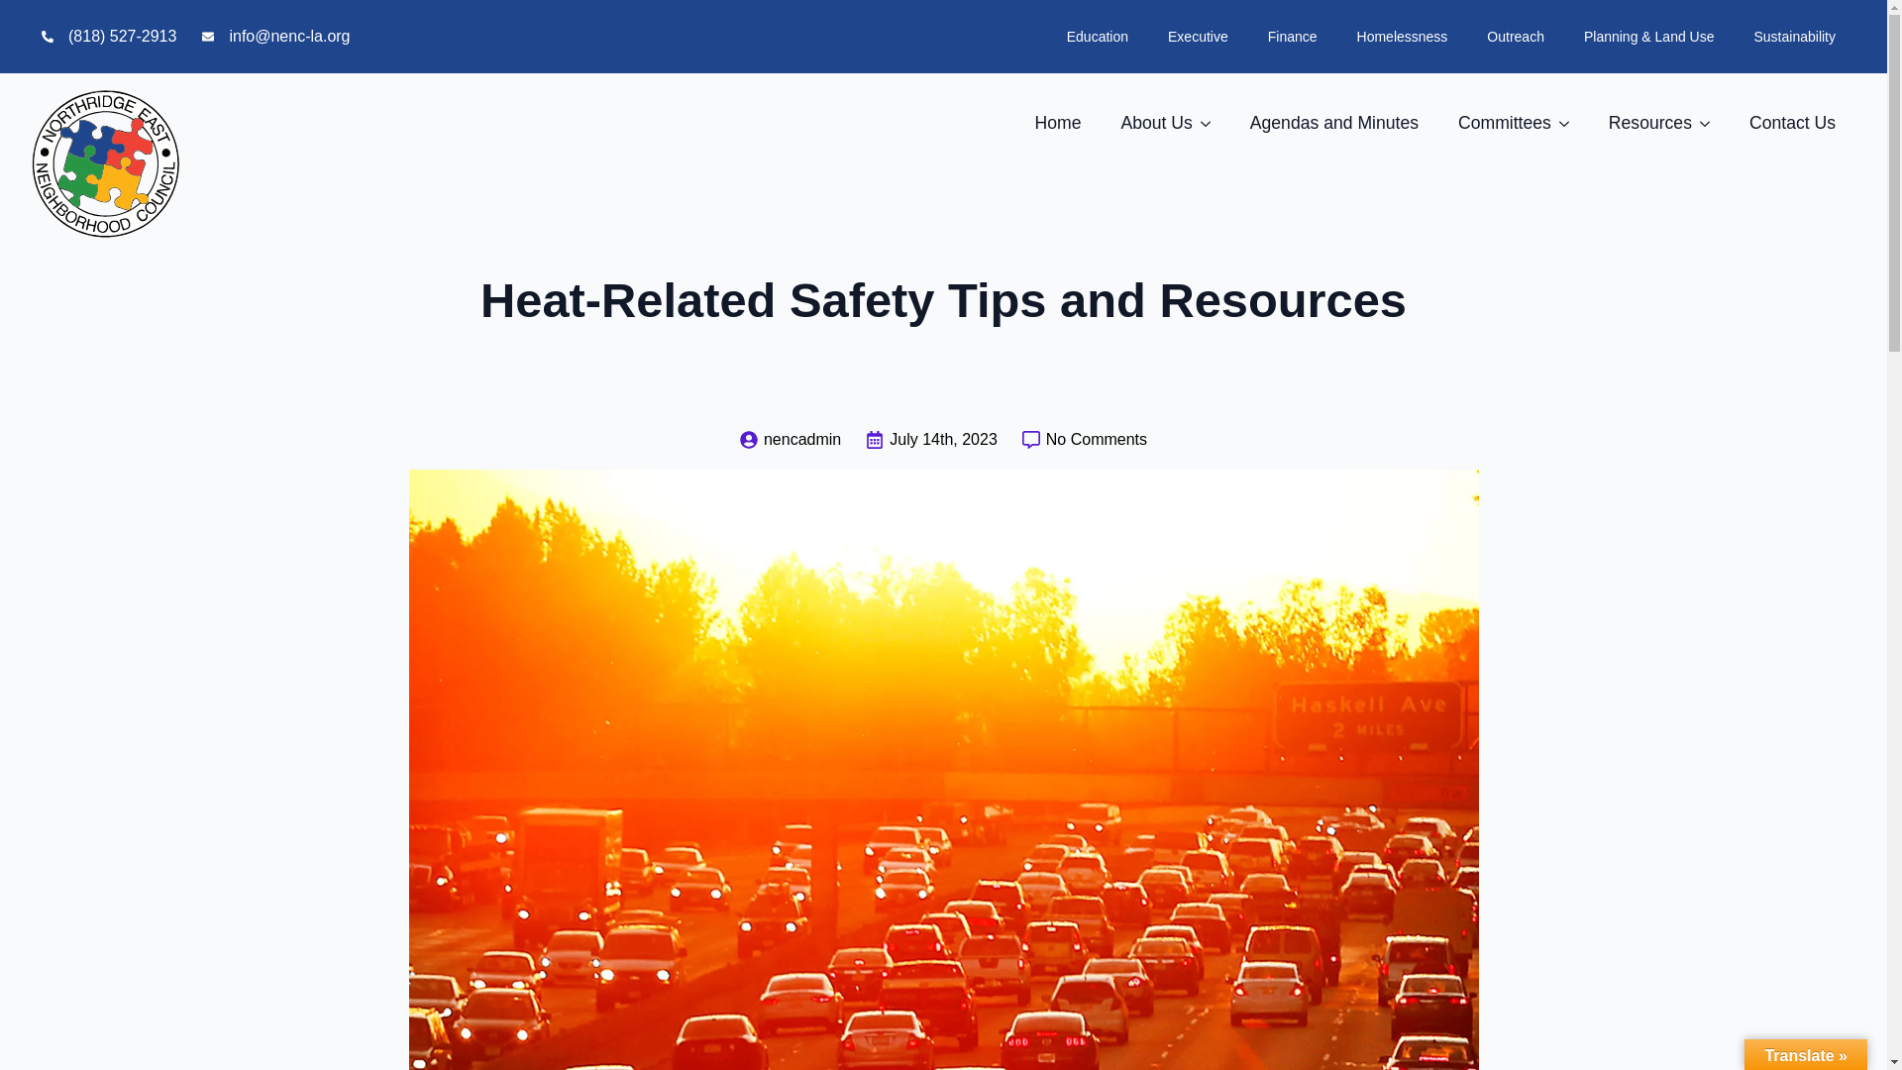  Describe the element at coordinates (1292, 36) in the screenshot. I see `Finance` at that location.